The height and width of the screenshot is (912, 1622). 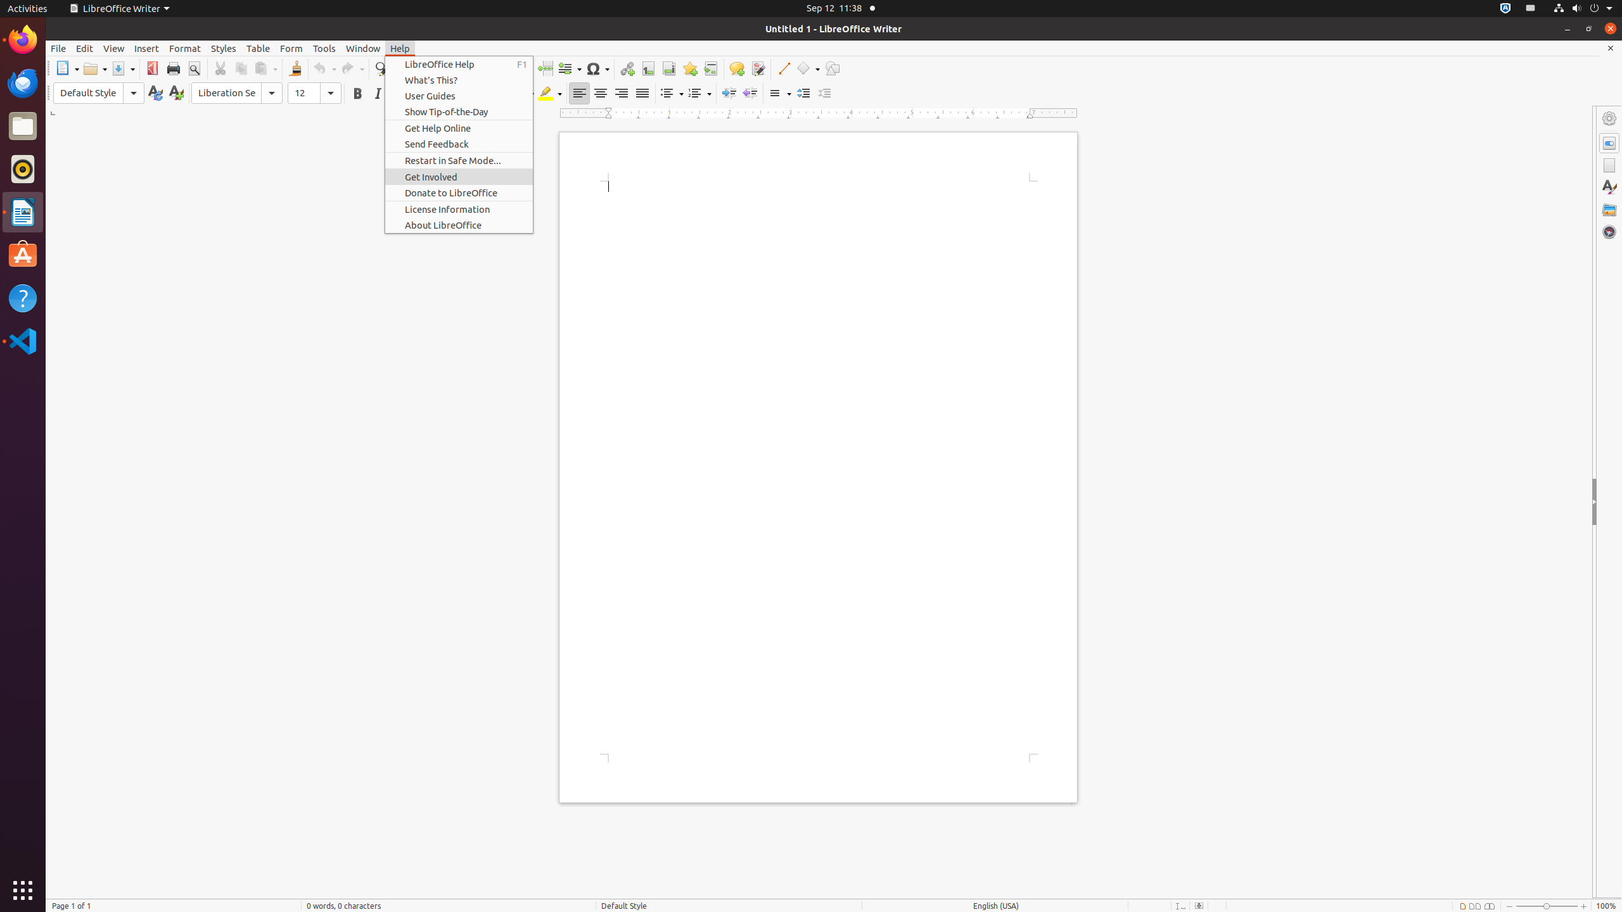 I want to click on Redo, so click(x=352, y=68).